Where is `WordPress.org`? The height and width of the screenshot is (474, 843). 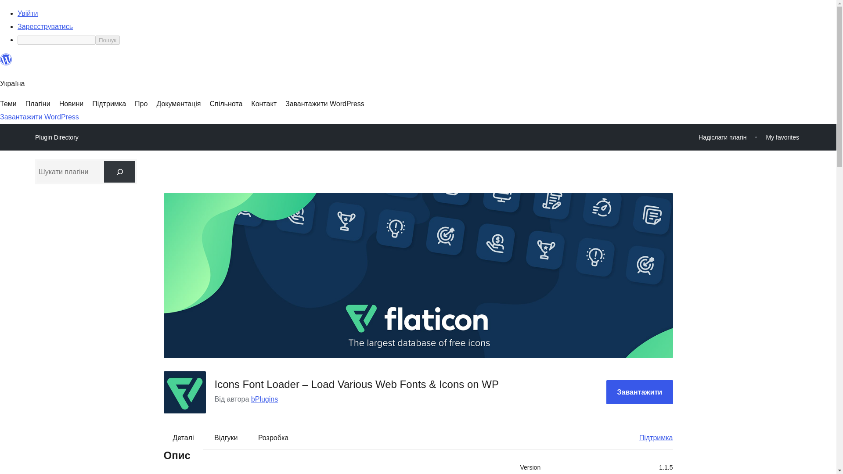 WordPress.org is located at coordinates (6, 63).